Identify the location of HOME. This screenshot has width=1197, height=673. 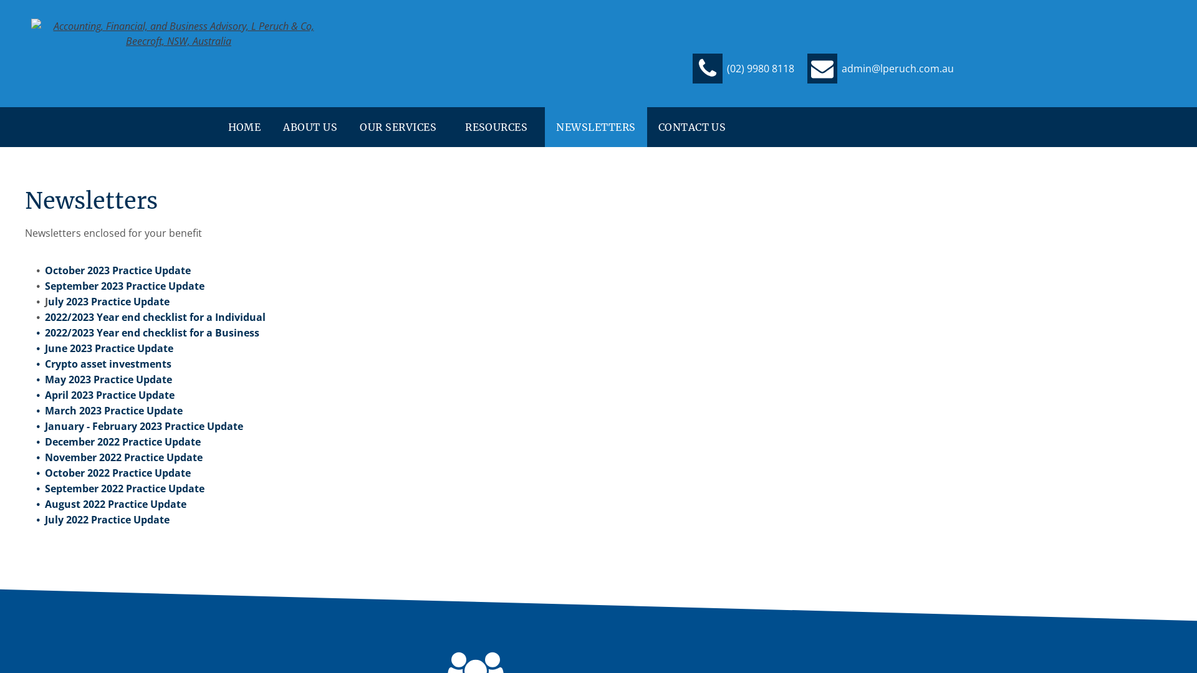
(244, 127).